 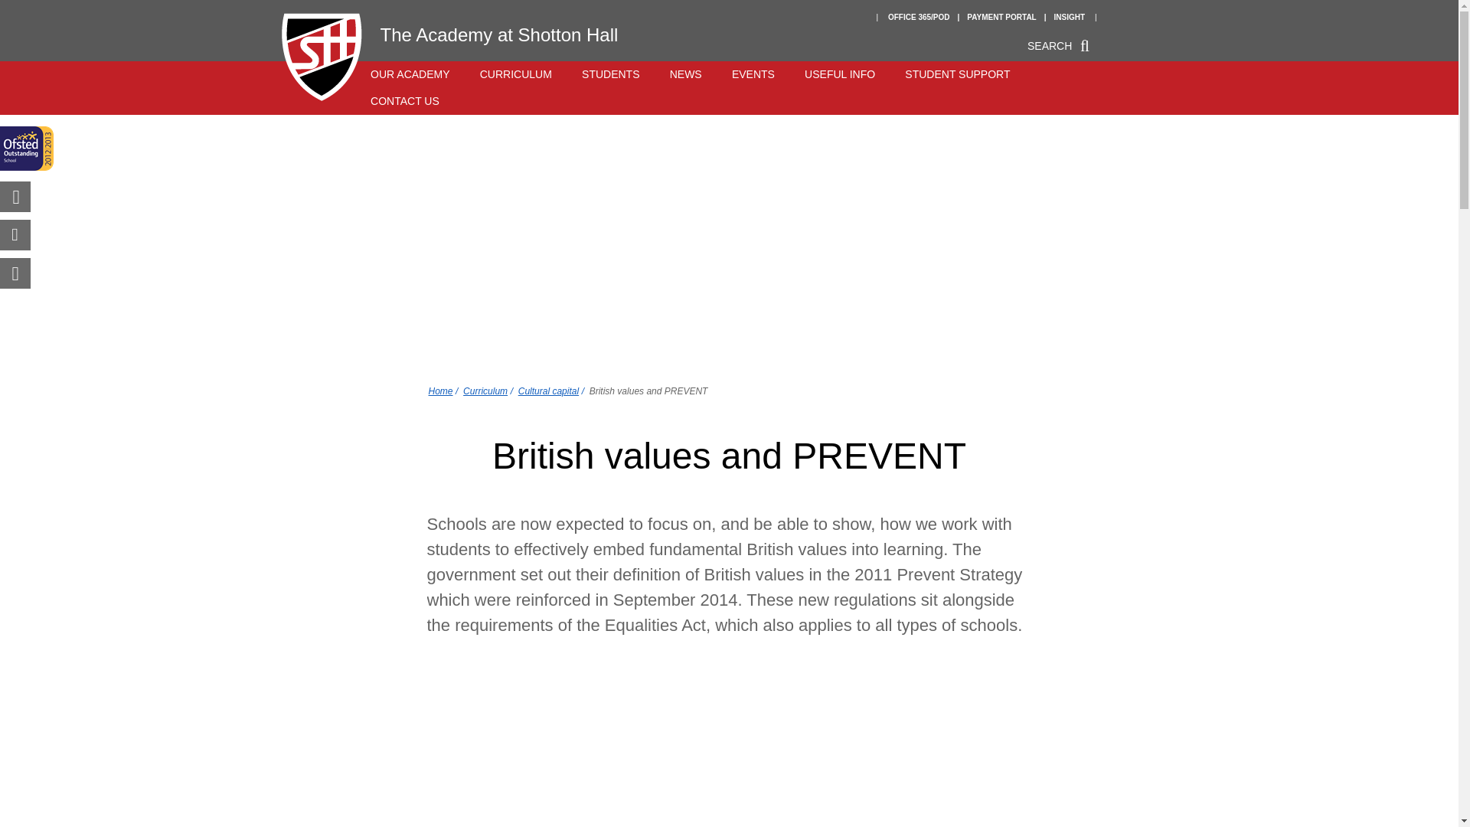 I want to click on OUR ACADEMY, so click(x=410, y=74).